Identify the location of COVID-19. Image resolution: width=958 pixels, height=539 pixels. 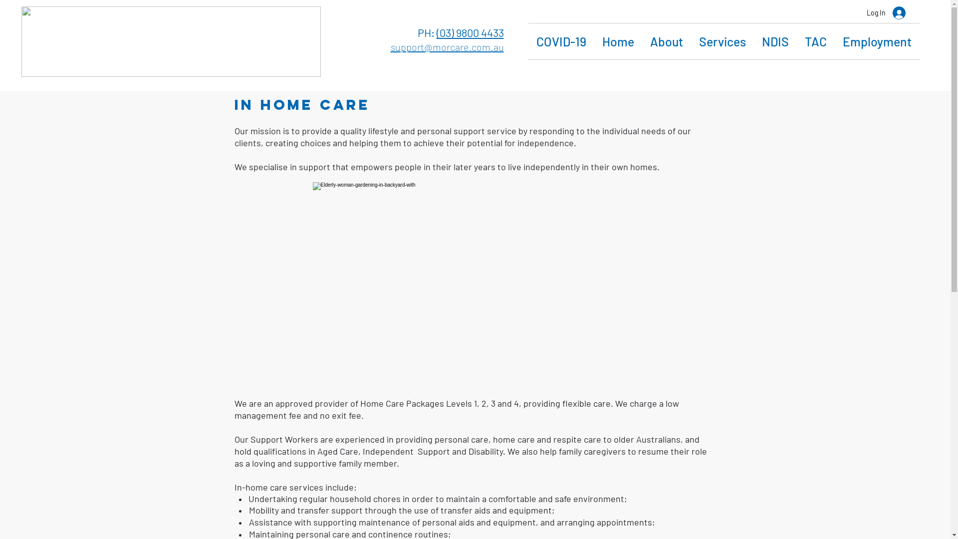
(561, 41).